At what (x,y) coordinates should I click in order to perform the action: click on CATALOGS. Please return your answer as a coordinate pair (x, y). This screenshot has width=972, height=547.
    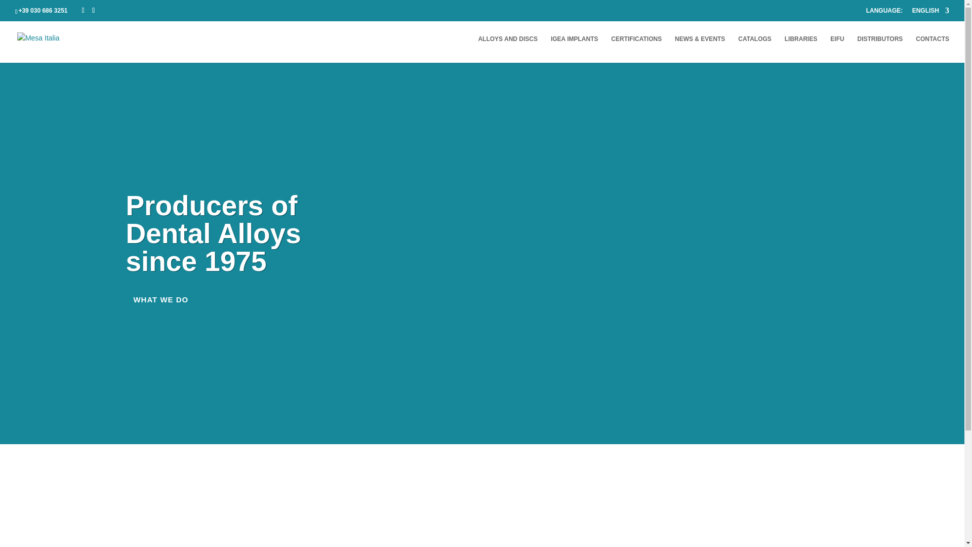
    Looking at the image, I should click on (754, 49).